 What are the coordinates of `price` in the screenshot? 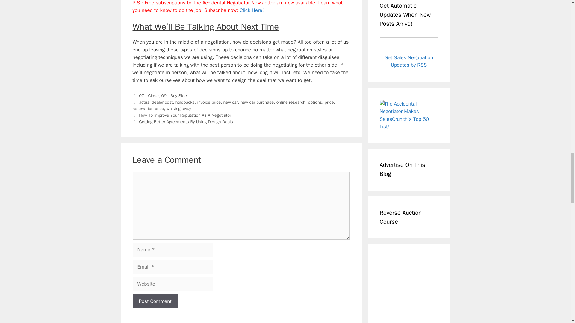 It's located at (329, 102).